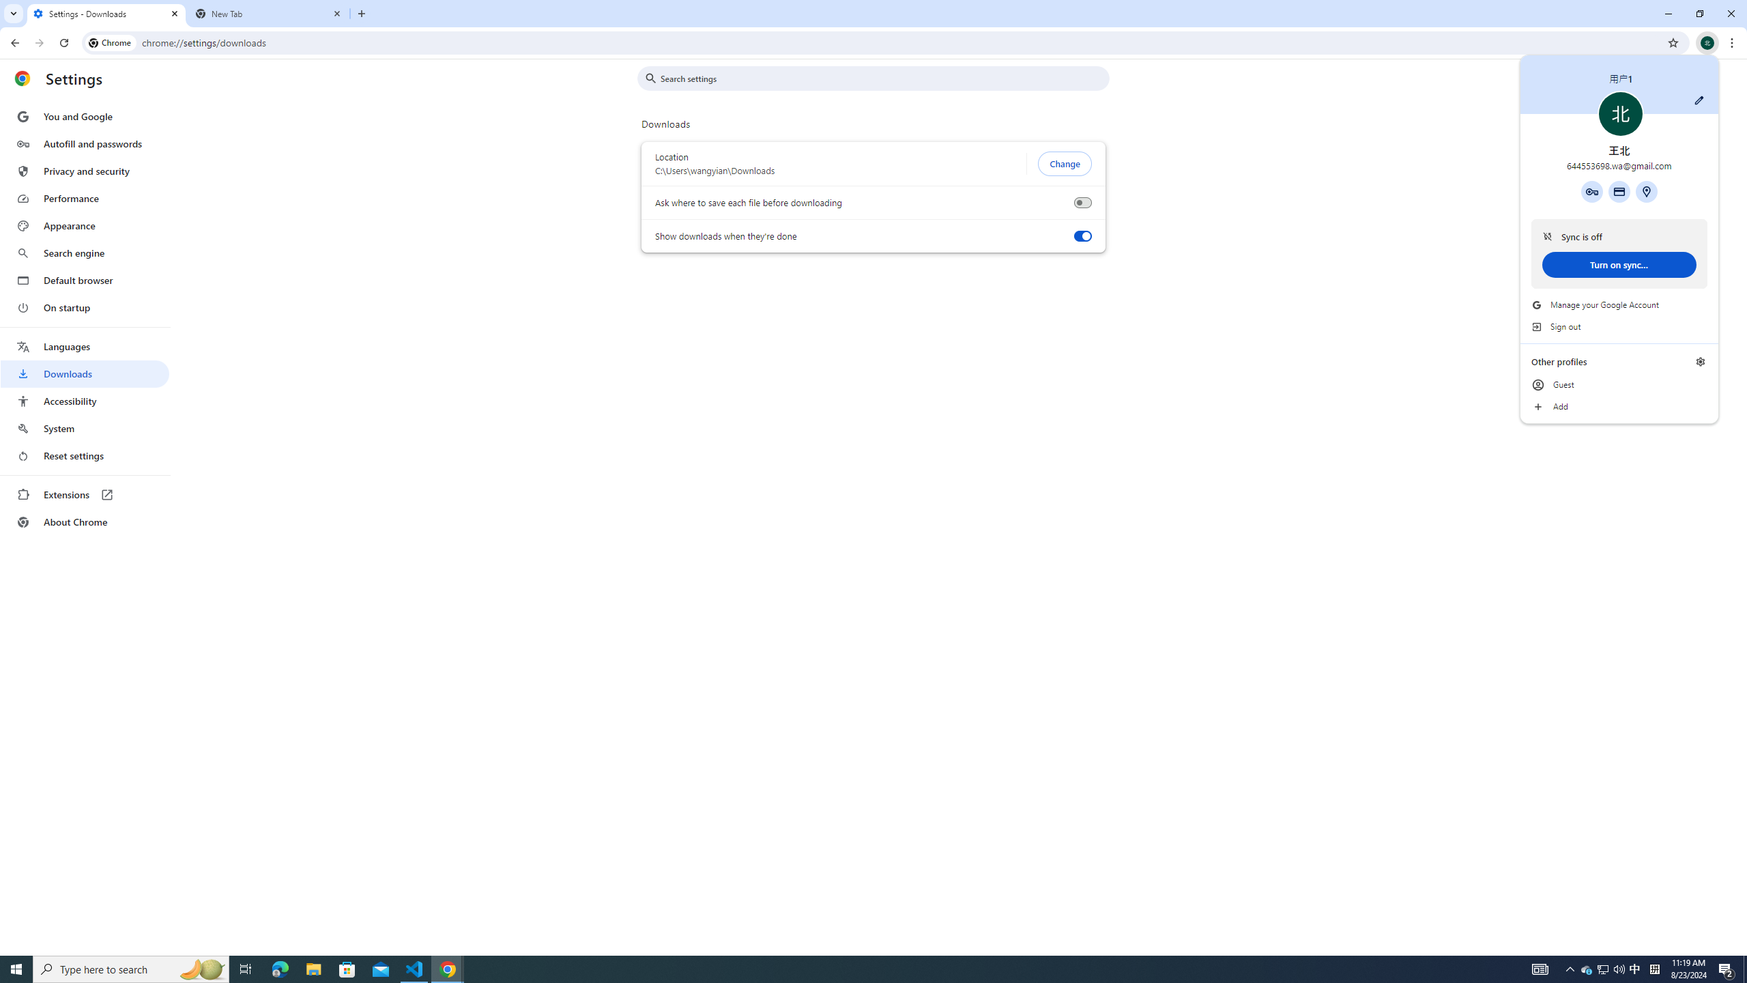 This screenshot has height=983, width=1747. I want to click on Ask where to save each file before downloading, so click(1082, 203).